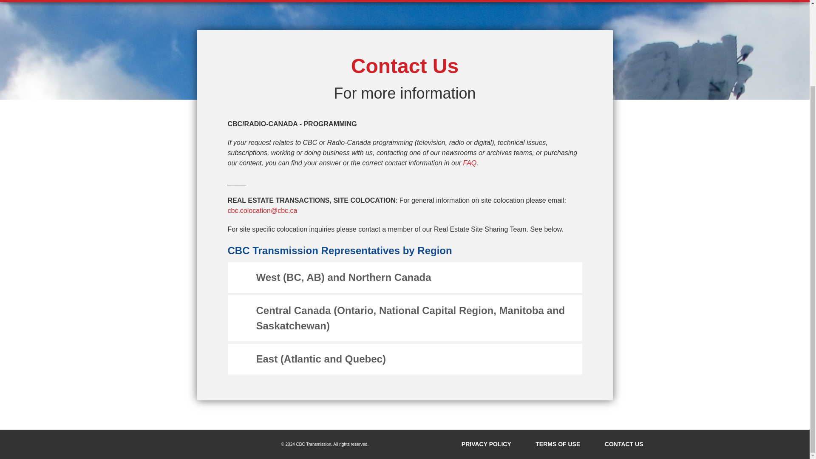 The width and height of the screenshot is (816, 459). Describe the element at coordinates (624, 444) in the screenshot. I see `CONTACT US` at that location.